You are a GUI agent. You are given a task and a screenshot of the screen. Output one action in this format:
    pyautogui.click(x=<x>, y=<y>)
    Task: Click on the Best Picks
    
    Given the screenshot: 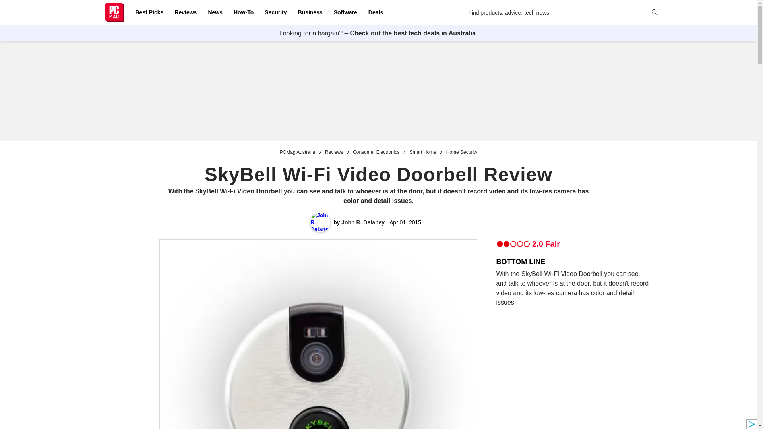 What is the action you would take?
    pyautogui.click(x=149, y=13)
    